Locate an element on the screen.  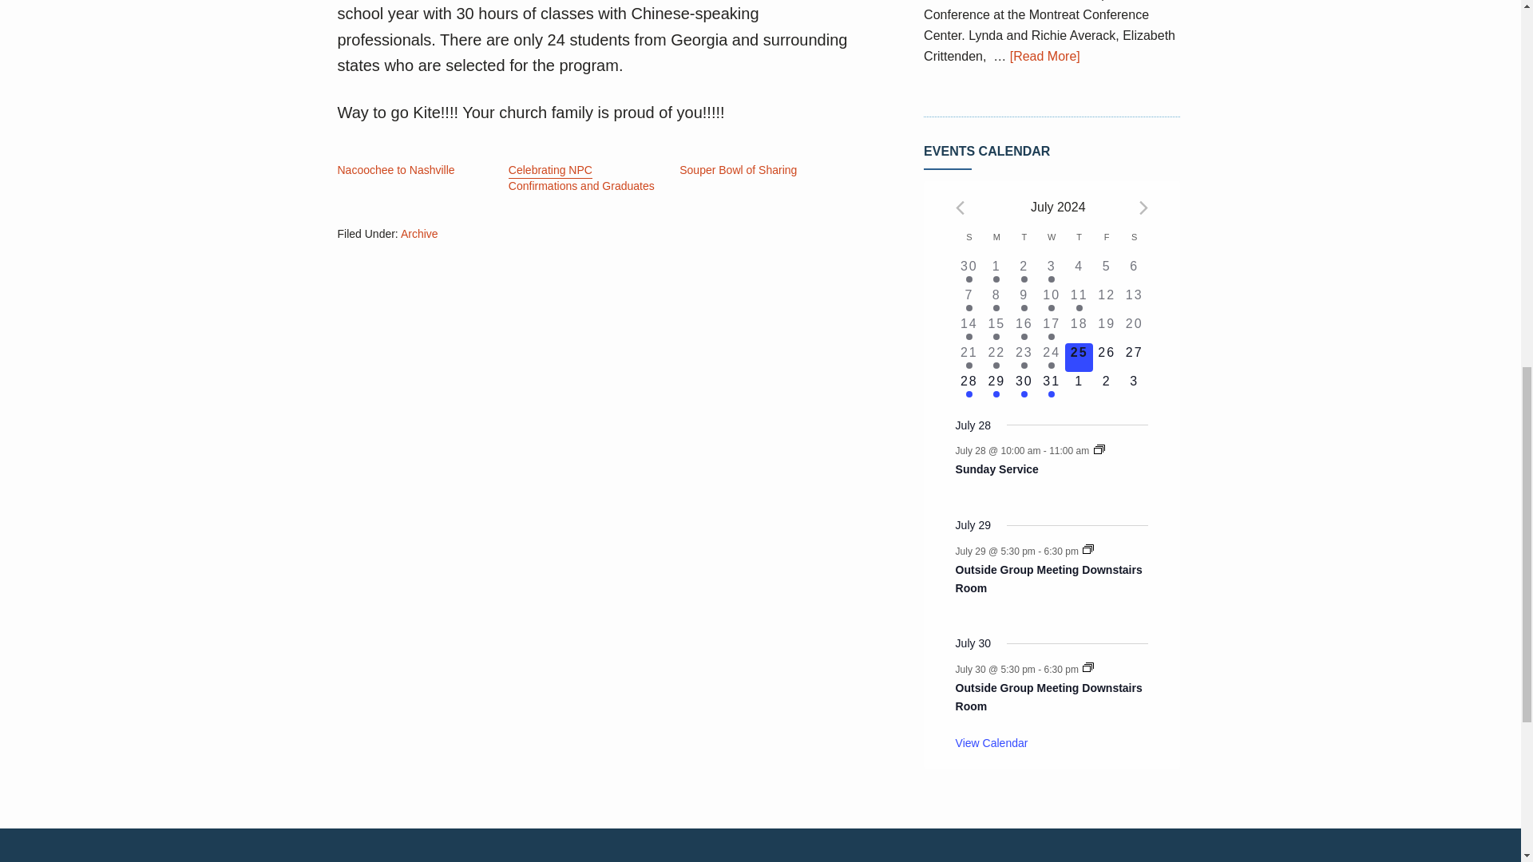
Celebrating NPC Confirmations and Graduates is located at coordinates (581, 179).